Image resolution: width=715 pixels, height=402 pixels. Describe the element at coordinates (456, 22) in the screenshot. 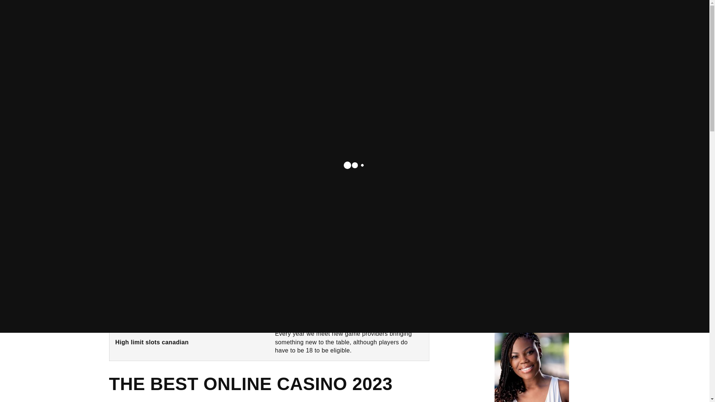

I see `THE WRITER` at that location.